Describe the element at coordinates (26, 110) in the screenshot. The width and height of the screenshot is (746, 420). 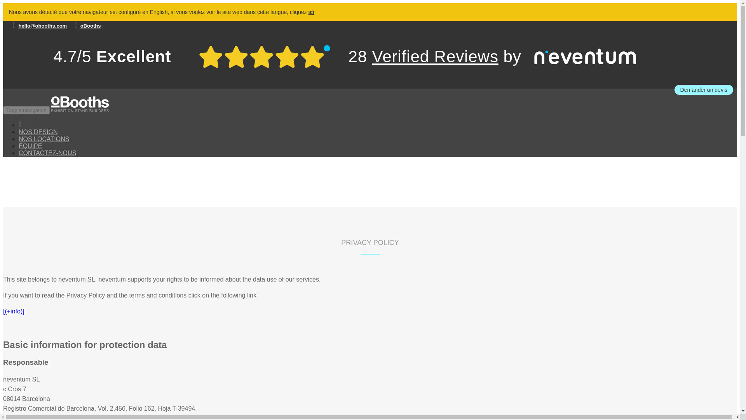
I see `Toggle navigation` at that location.